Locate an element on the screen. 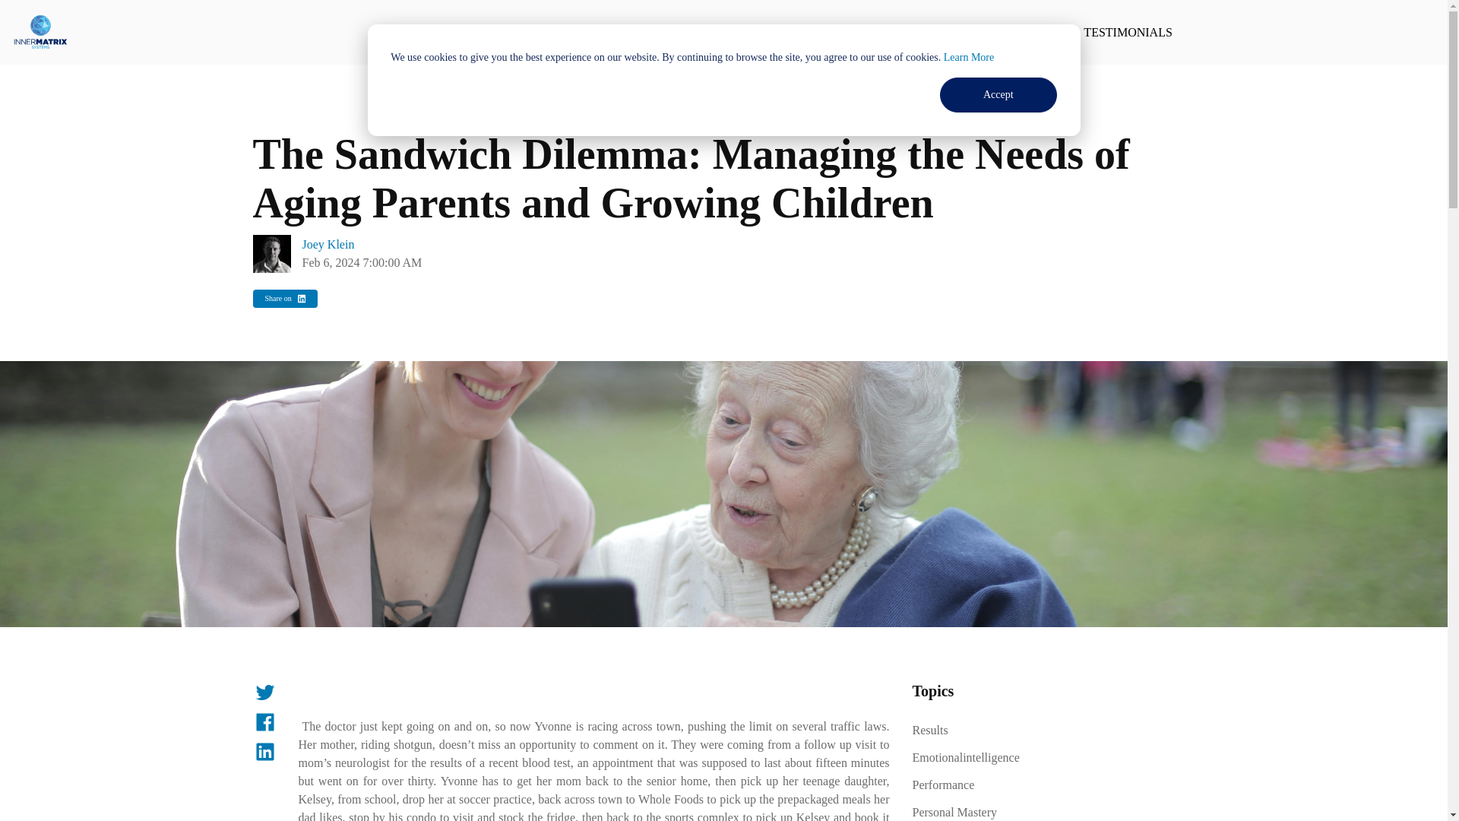 This screenshot has width=1459, height=821. BLOG is located at coordinates (1033, 32).